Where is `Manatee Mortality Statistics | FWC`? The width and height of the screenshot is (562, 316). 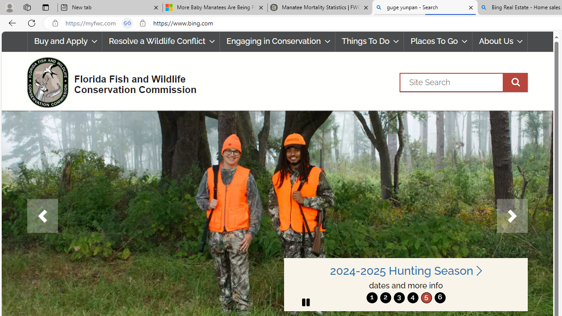 Manatee Mortality Statistics | FWC is located at coordinates (320, 8).